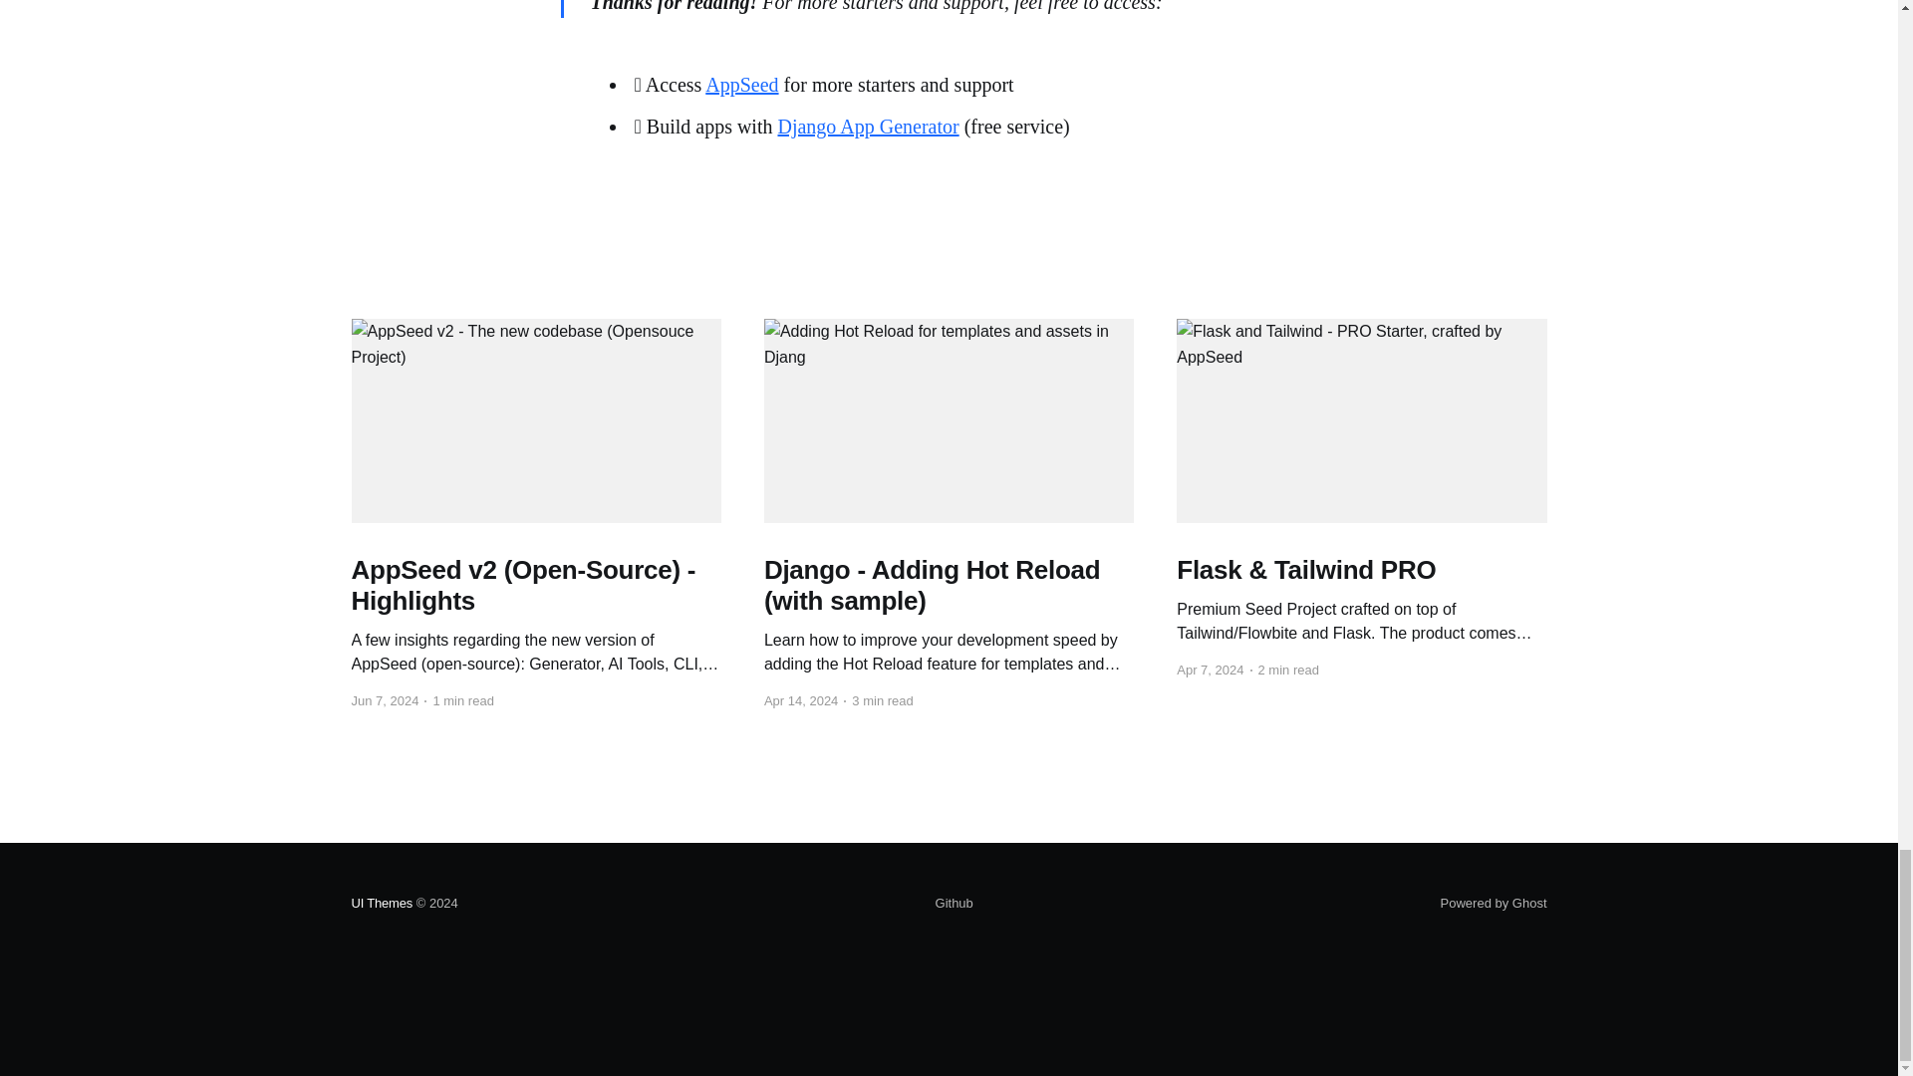 This screenshot has width=1913, height=1076. Describe the element at coordinates (381, 903) in the screenshot. I see `UI Themes` at that location.